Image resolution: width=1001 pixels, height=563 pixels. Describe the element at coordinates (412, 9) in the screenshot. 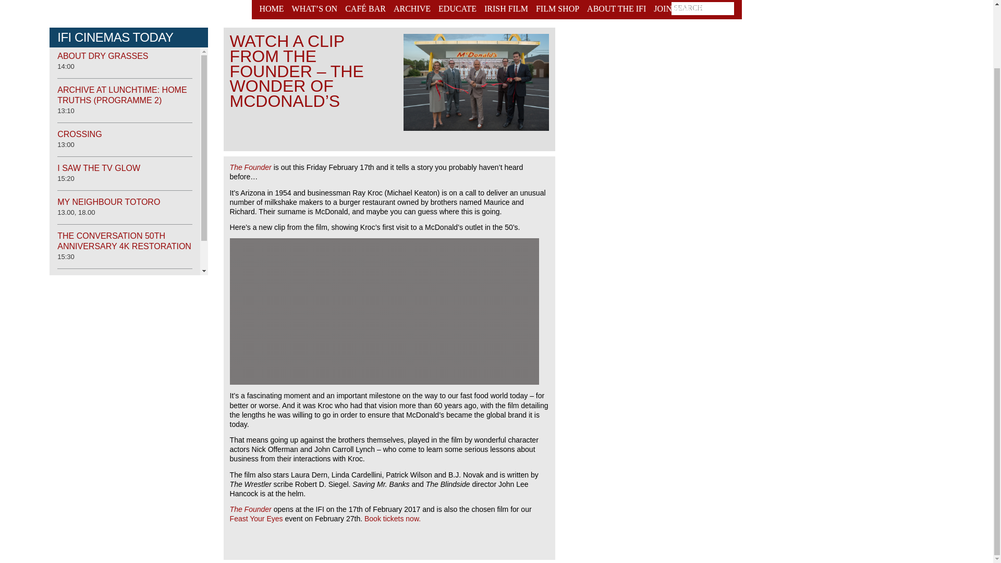

I see `ARCHIVE` at that location.